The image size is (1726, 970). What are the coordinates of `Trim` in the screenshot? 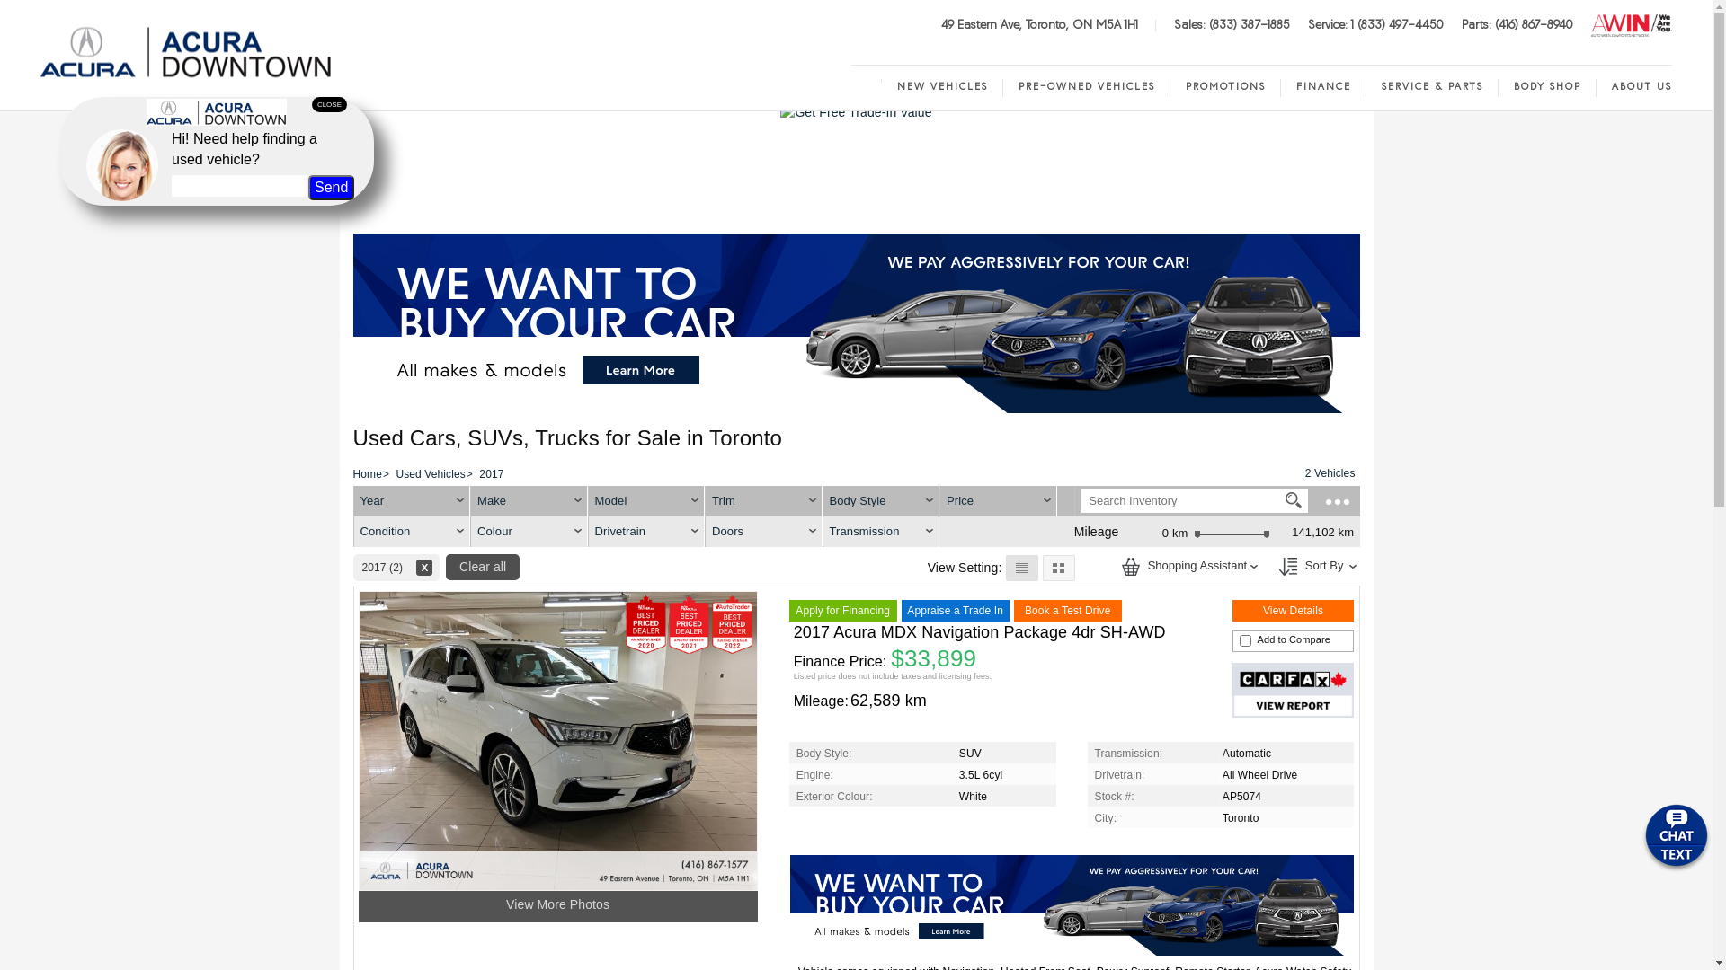 It's located at (764, 501).